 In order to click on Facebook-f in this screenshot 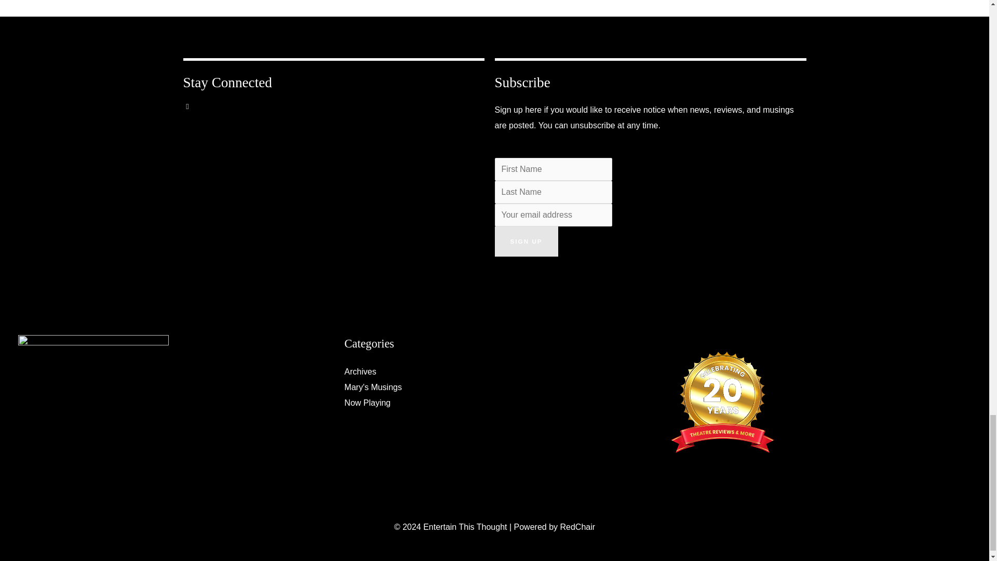, I will do `click(194, 113)`.